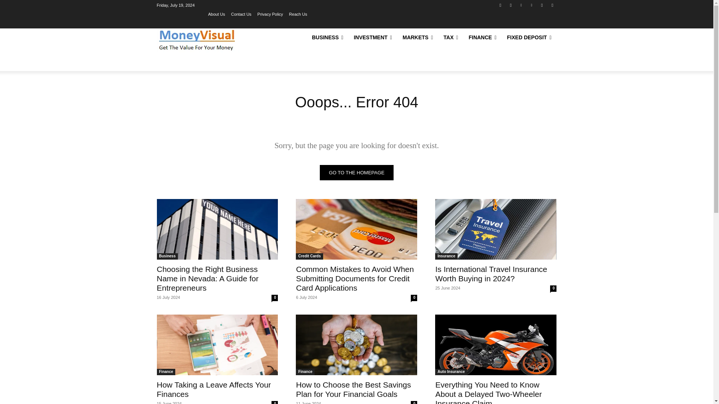 The width and height of the screenshot is (719, 404). What do you see at coordinates (511, 5) in the screenshot?
I see `Instagram` at bounding box center [511, 5].